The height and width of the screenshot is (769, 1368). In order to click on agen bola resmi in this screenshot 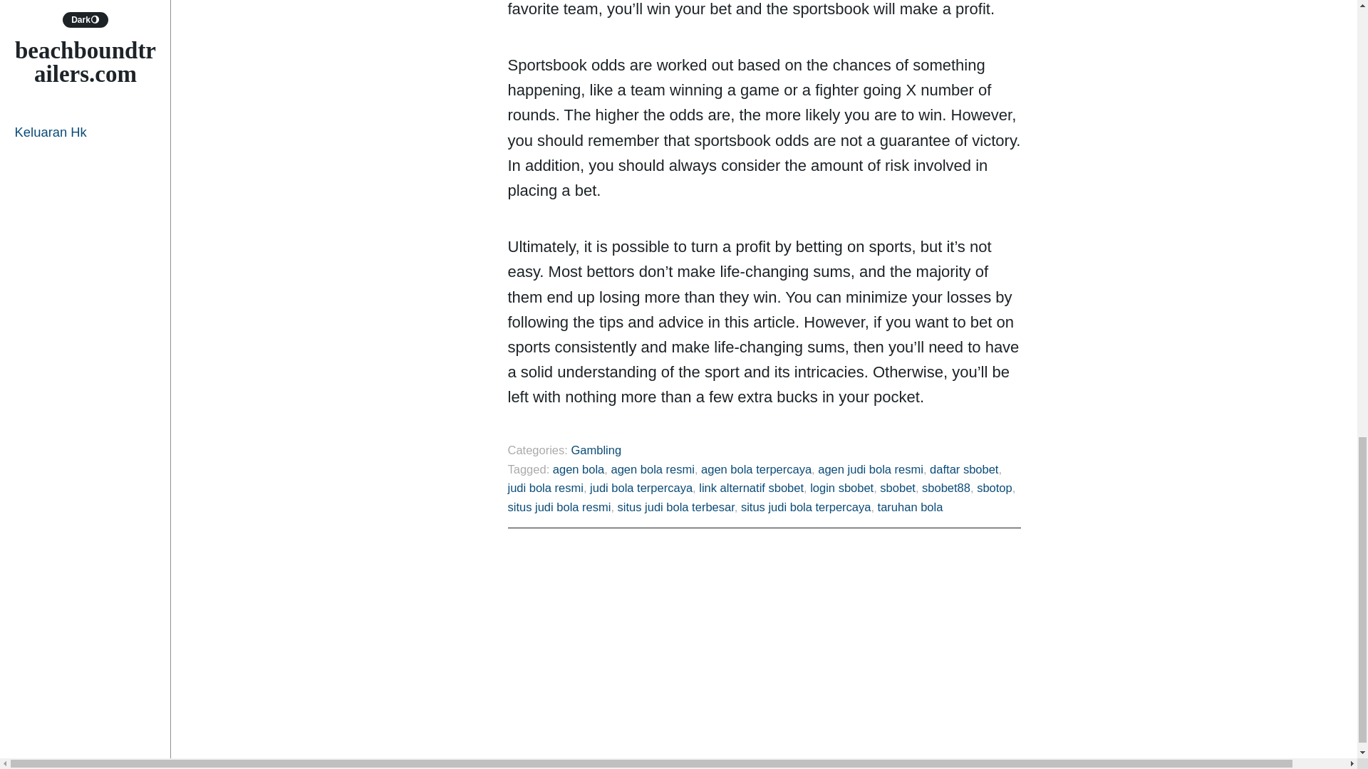, I will do `click(651, 469)`.